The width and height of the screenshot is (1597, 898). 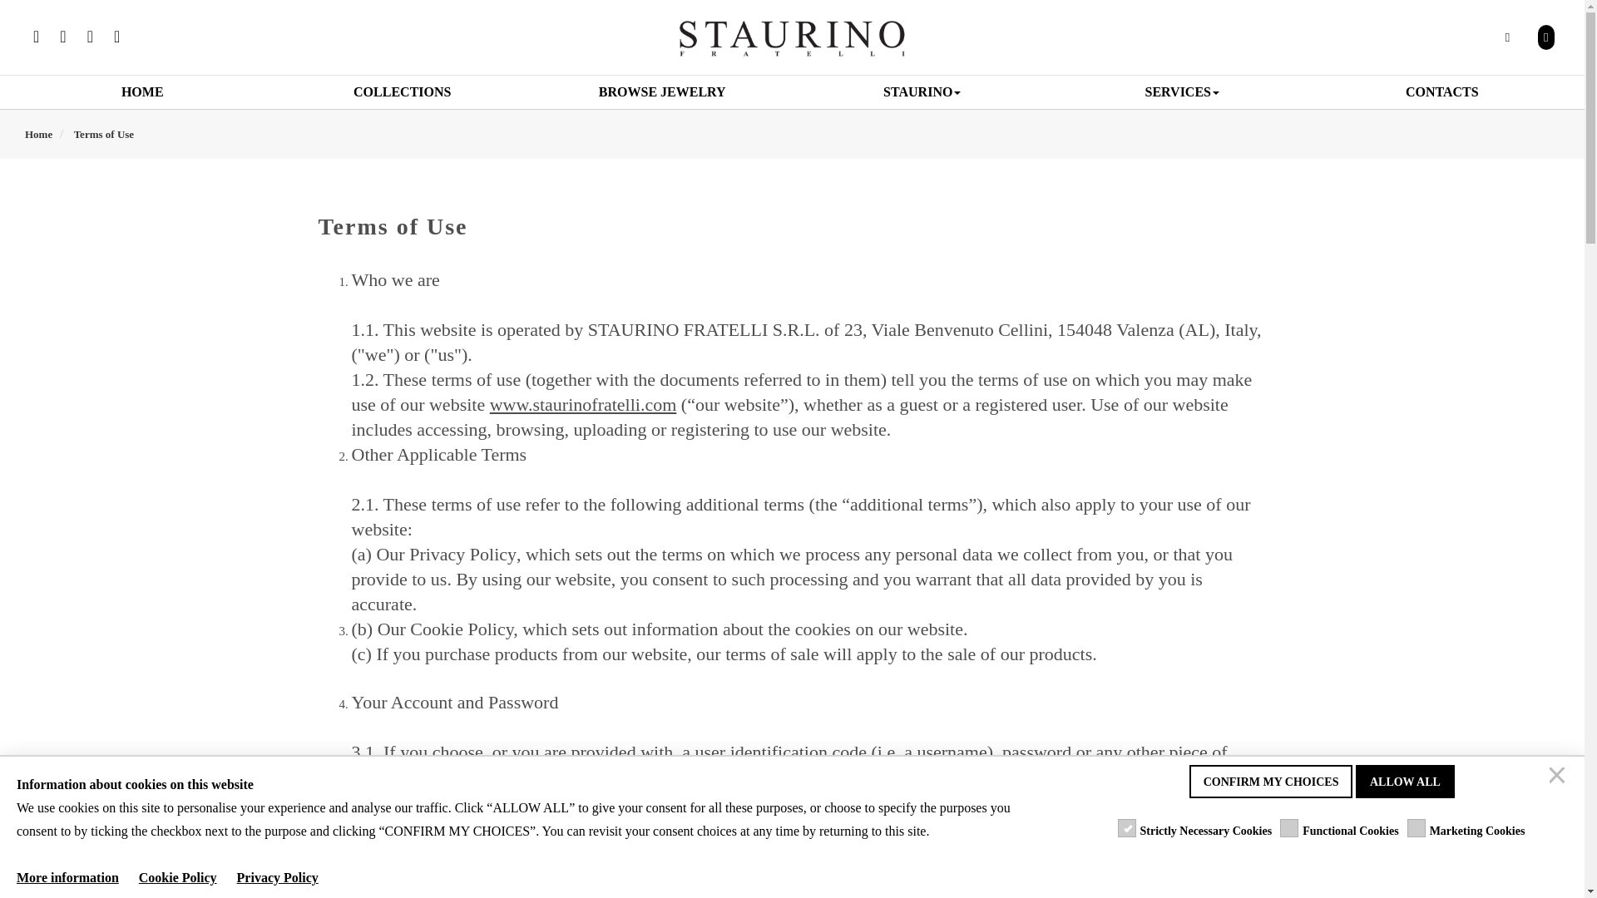 What do you see at coordinates (462, 554) in the screenshot?
I see `Privacy Policy` at bounding box center [462, 554].